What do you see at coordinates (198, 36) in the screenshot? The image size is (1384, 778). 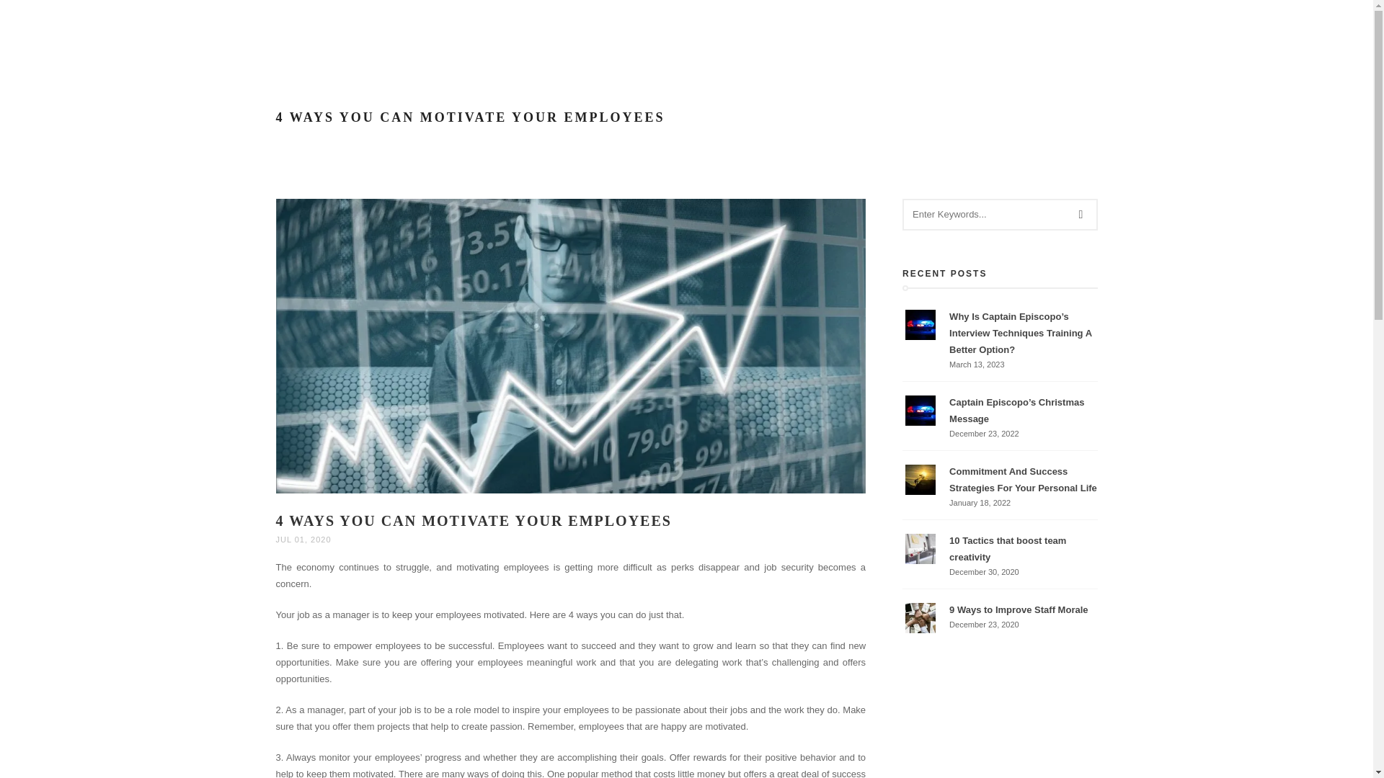 I see `Matt Episcopo` at bounding box center [198, 36].